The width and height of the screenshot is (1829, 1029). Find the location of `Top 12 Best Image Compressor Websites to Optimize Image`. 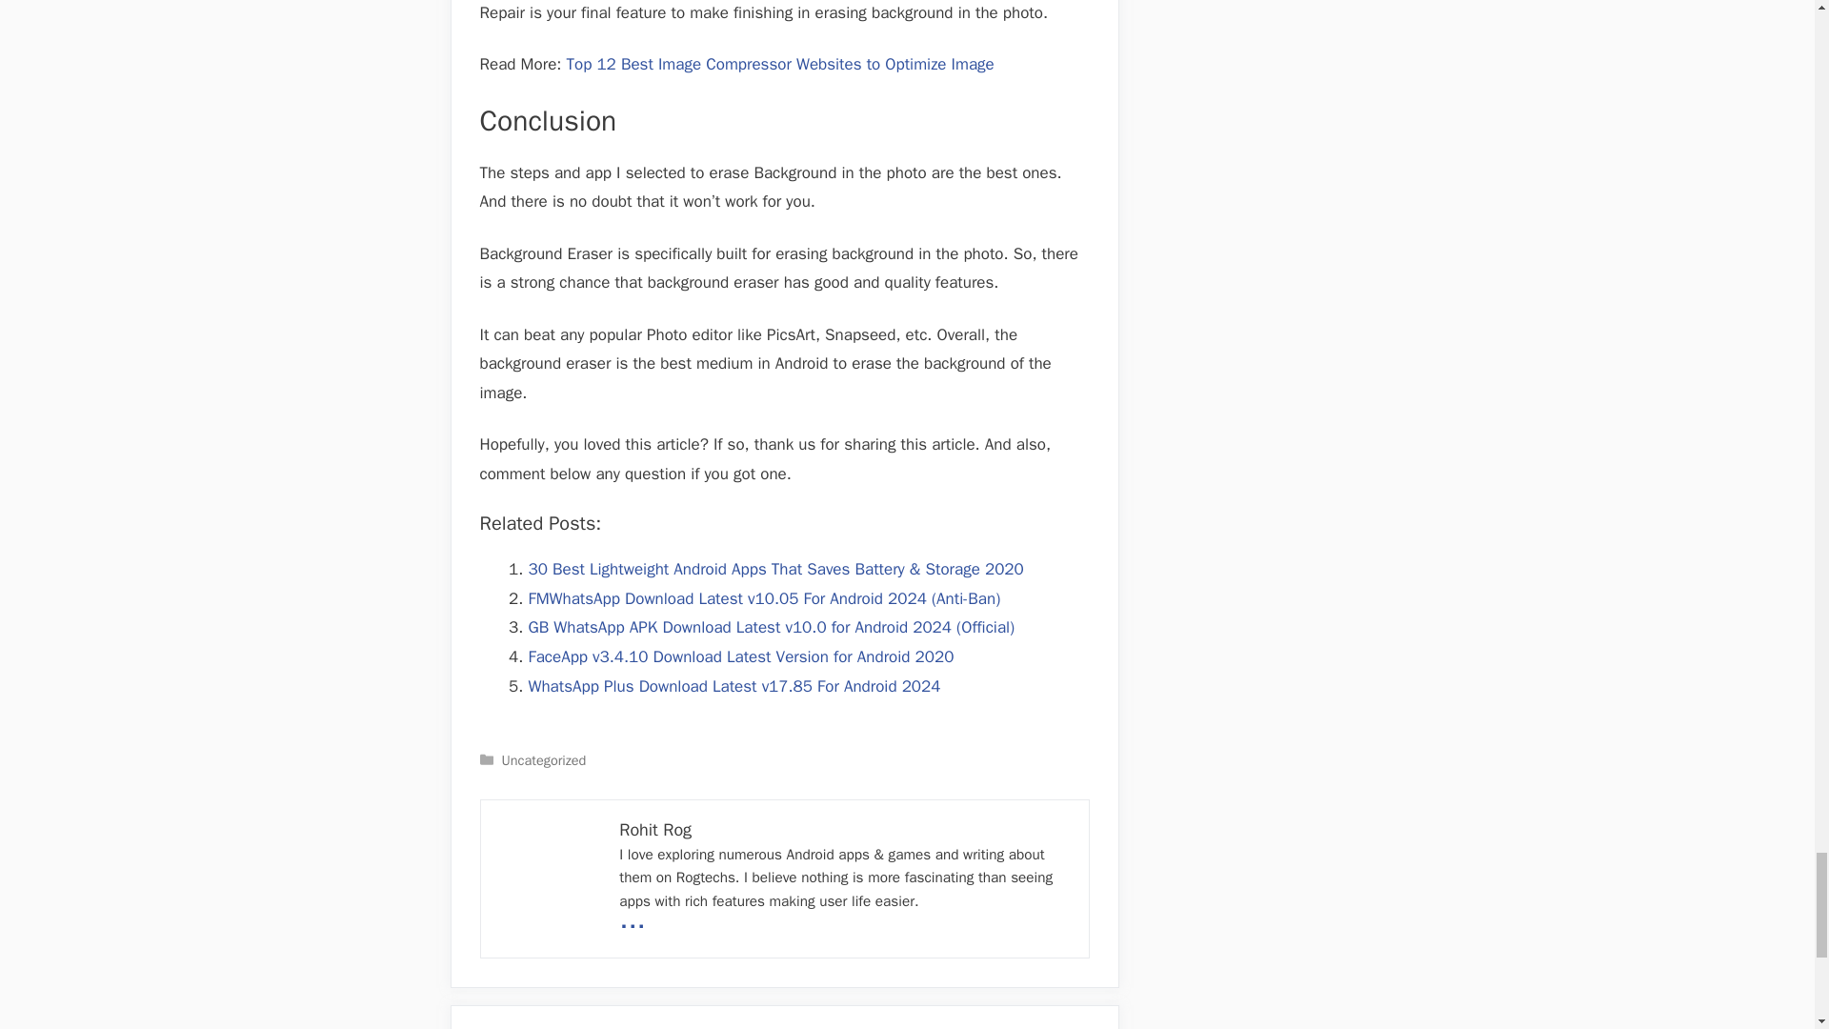

Top 12 Best Image Compressor Websites to Optimize Image is located at coordinates (779, 64).